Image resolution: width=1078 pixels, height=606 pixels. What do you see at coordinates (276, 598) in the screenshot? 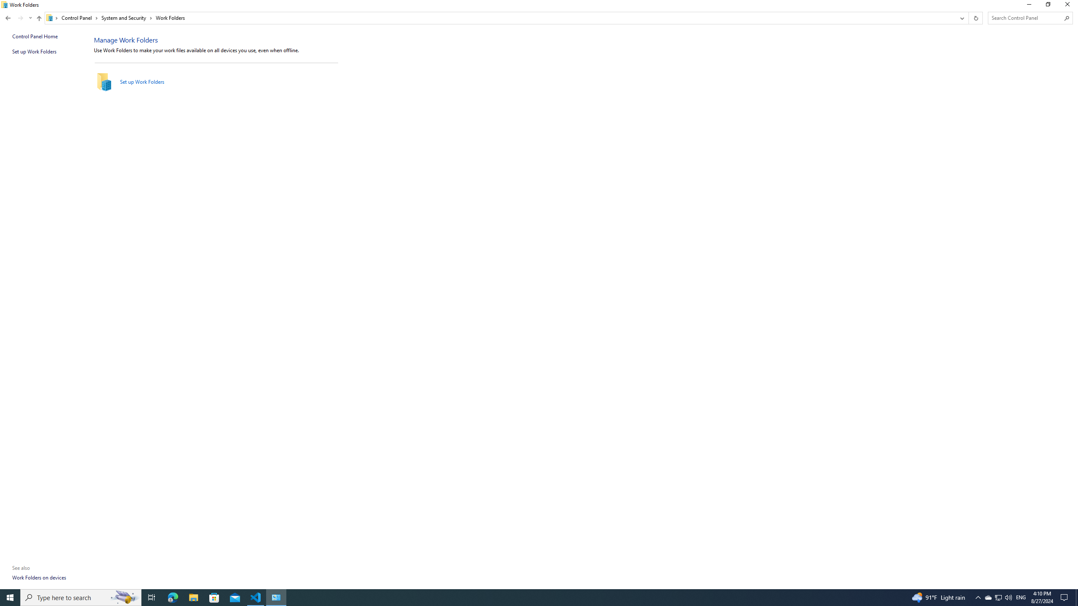
I see `Control Panel - 1 running window` at bounding box center [276, 598].